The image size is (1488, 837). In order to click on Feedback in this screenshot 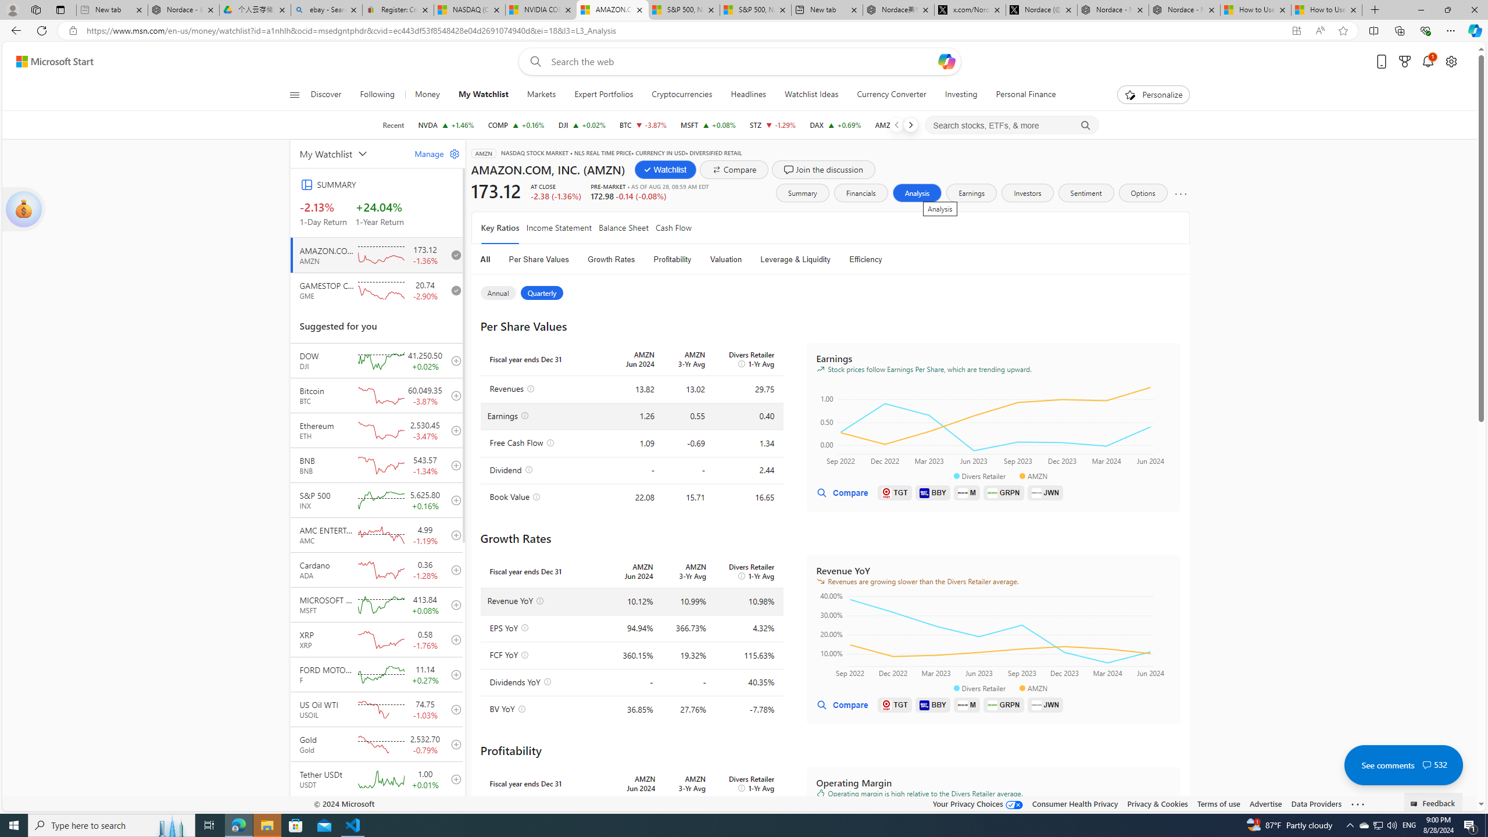, I will do `click(1433, 802)`.